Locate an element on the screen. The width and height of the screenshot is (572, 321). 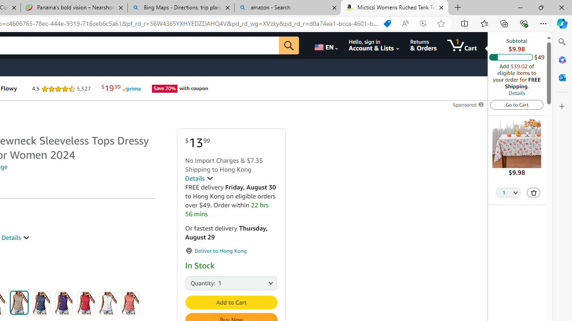
1 item in cart is located at coordinates (462, 45).